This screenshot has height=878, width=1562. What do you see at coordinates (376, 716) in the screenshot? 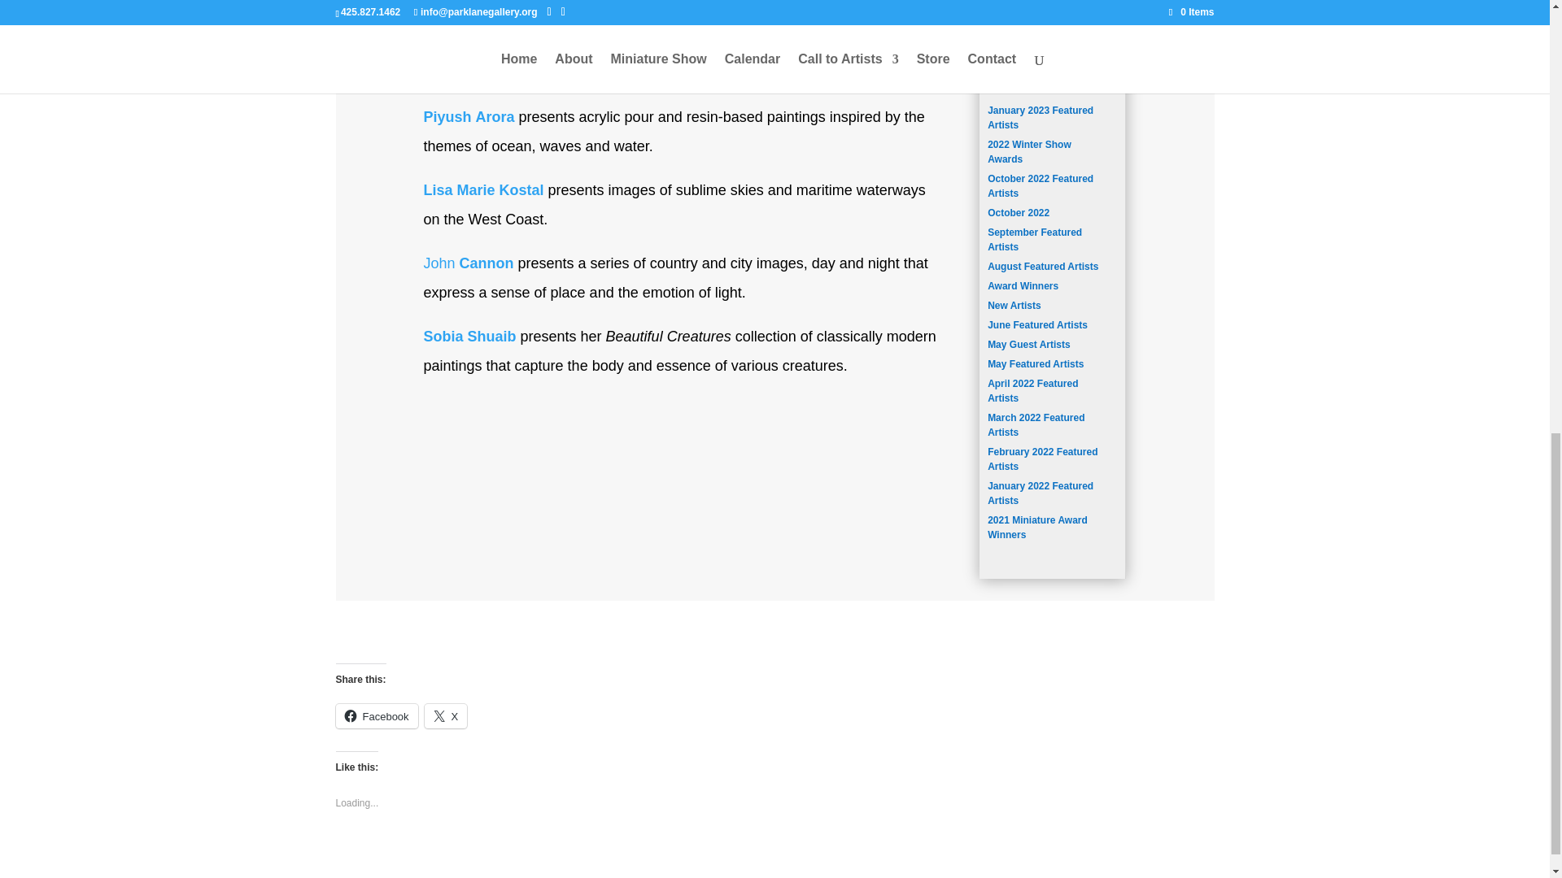
I see `Click to share on Facebook` at bounding box center [376, 716].